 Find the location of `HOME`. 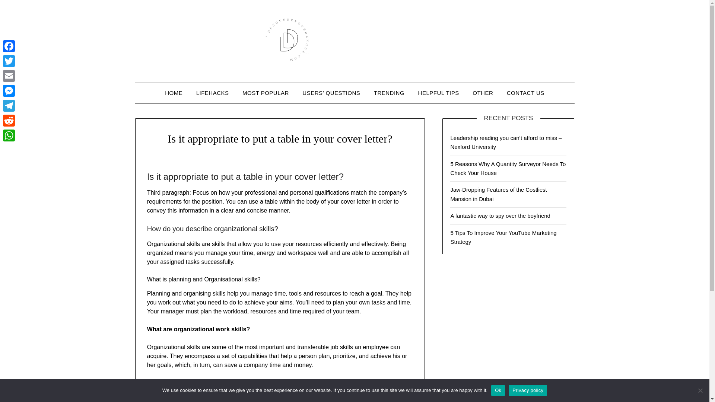

HOME is located at coordinates (174, 93).